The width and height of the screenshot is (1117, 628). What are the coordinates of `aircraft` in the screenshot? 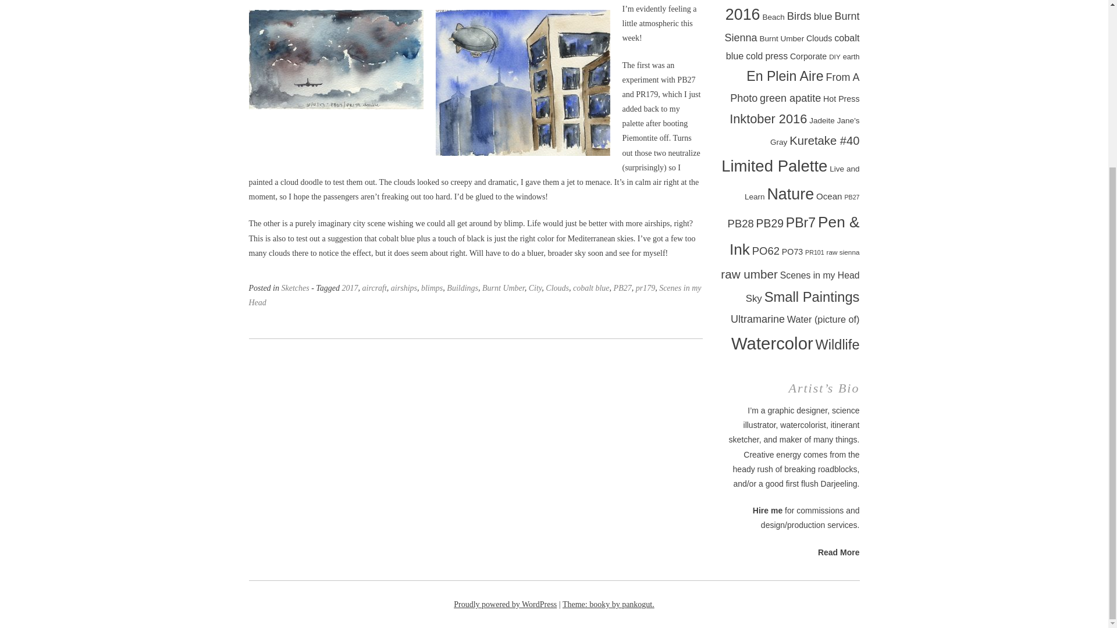 It's located at (374, 288).